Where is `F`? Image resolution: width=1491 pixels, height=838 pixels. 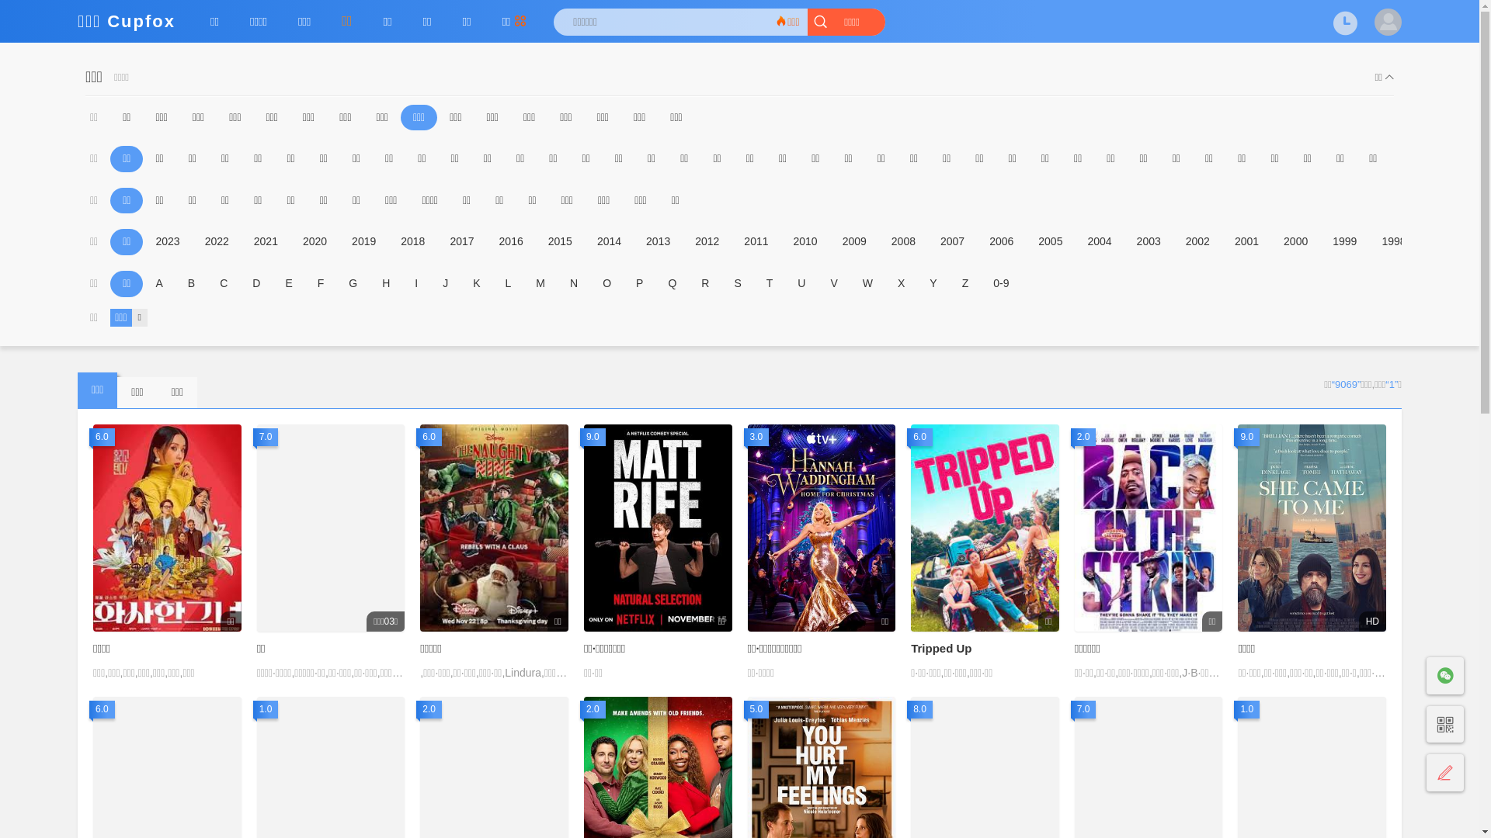 F is located at coordinates (321, 284).